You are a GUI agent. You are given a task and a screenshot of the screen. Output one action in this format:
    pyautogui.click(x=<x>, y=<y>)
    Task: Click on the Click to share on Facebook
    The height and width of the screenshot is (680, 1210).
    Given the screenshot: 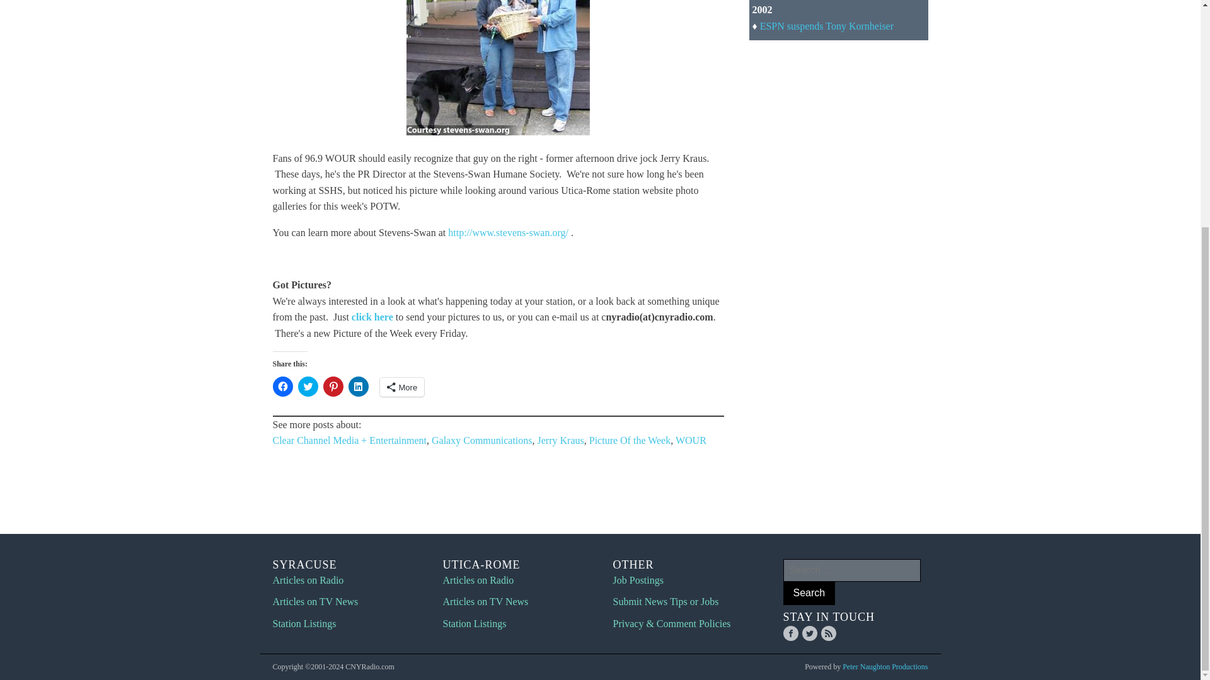 What is the action you would take?
    pyautogui.click(x=282, y=387)
    